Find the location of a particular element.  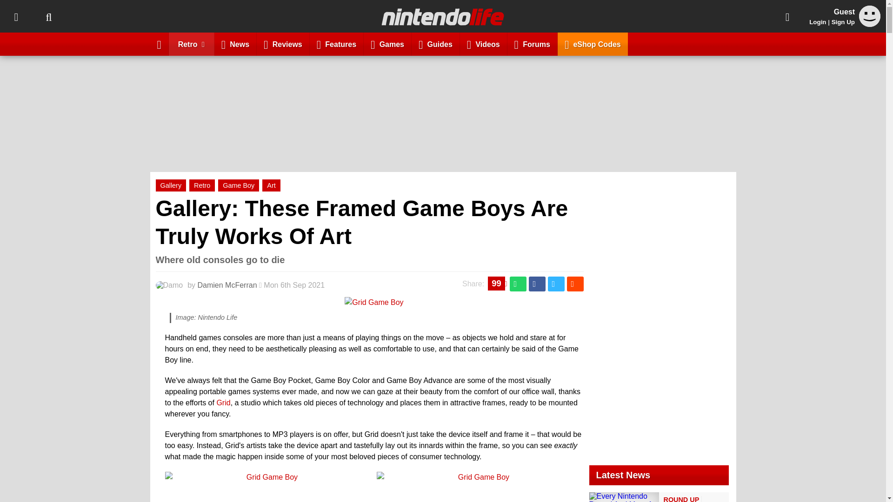

Guides is located at coordinates (435, 44).